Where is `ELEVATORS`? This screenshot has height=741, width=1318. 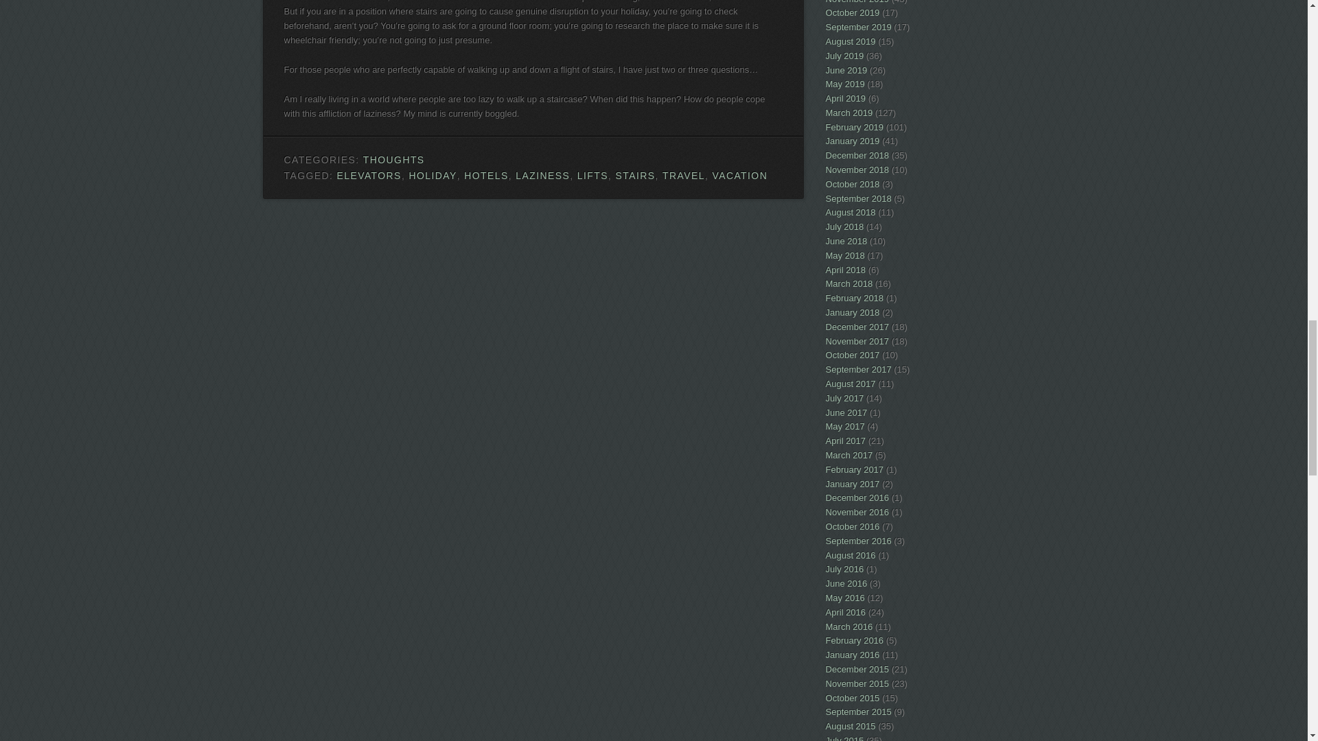
ELEVATORS is located at coordinates (369, 176).